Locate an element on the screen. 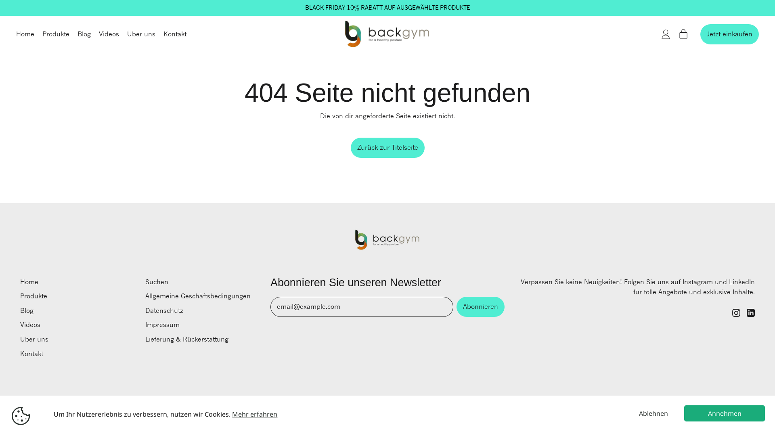 The height and width of the screenshot is (436, 775). Kontakt is located at coordinates (175, 34).